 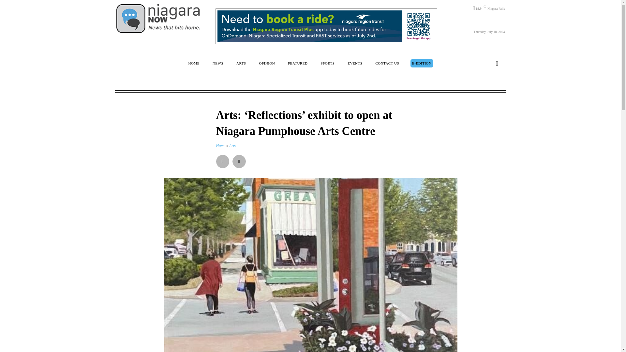 I want to click on FEATURED, so click(x=297, y=63).